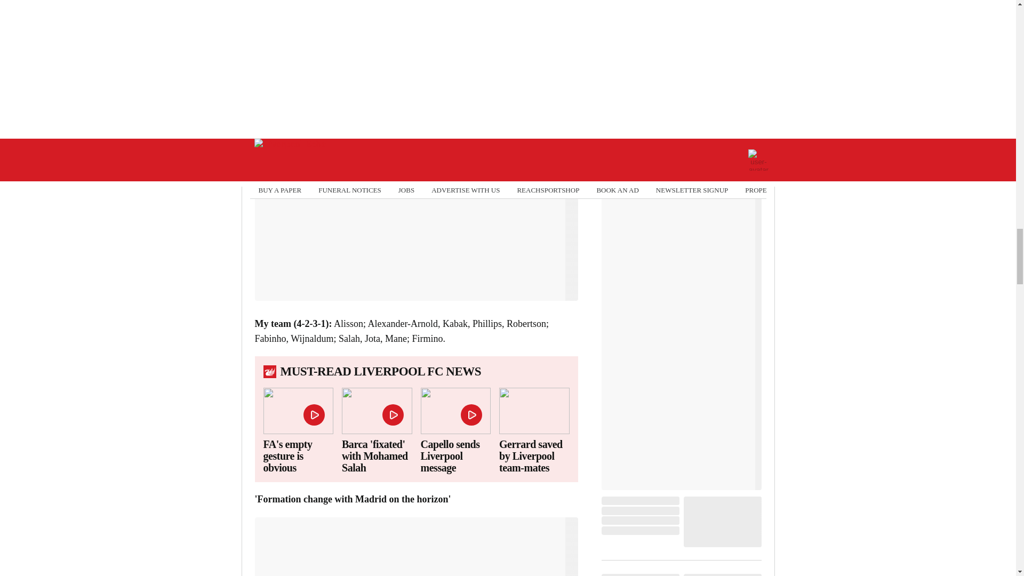  What do you see at coordinates (298, 455) in the screenshot?
I see `FA's empty gesture is obvious` at bounding box center [298, 455].